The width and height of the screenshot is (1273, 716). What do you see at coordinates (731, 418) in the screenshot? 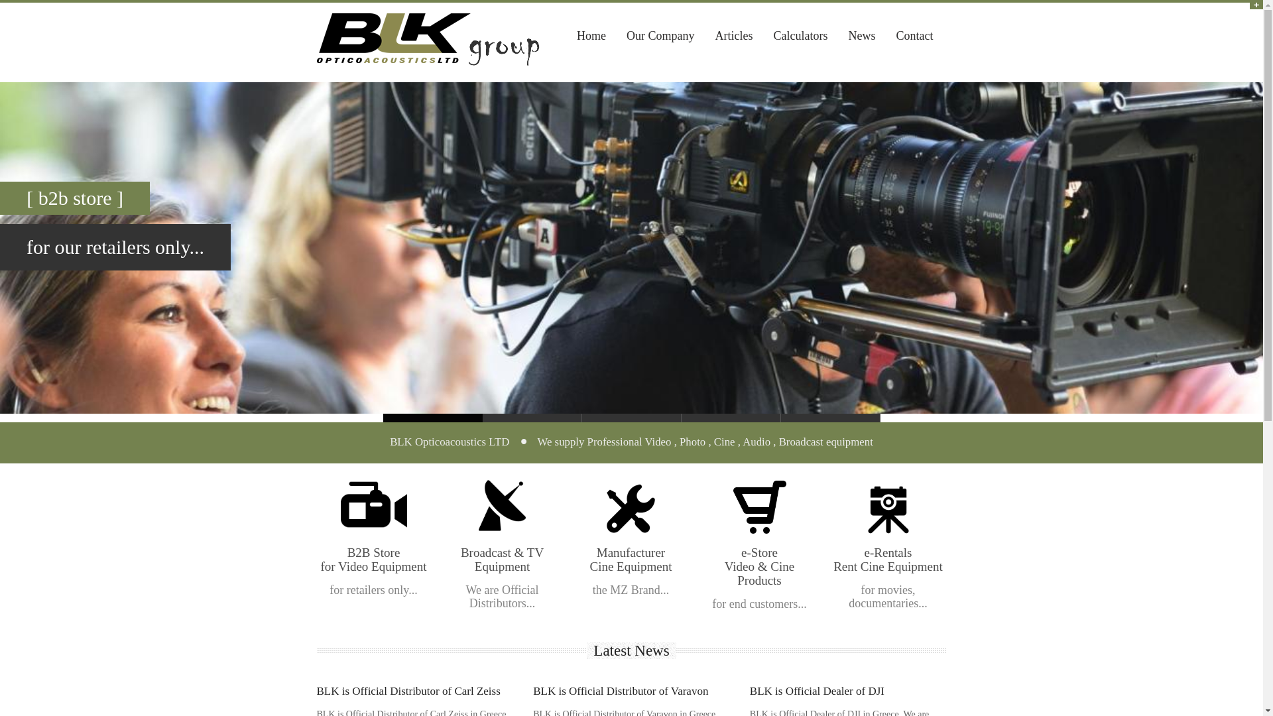
I see `Slide 1` at bounding box center [731, 418].